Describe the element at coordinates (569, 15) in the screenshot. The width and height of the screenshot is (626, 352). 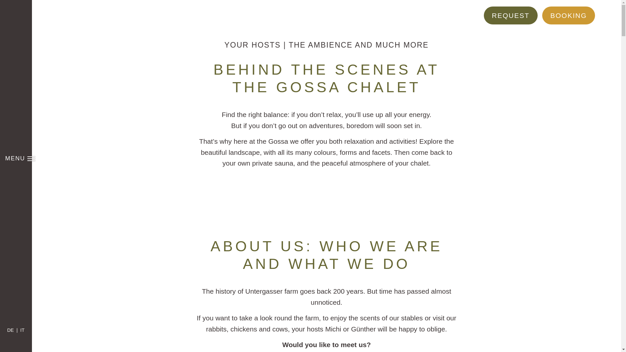
I see `DE` at that location.